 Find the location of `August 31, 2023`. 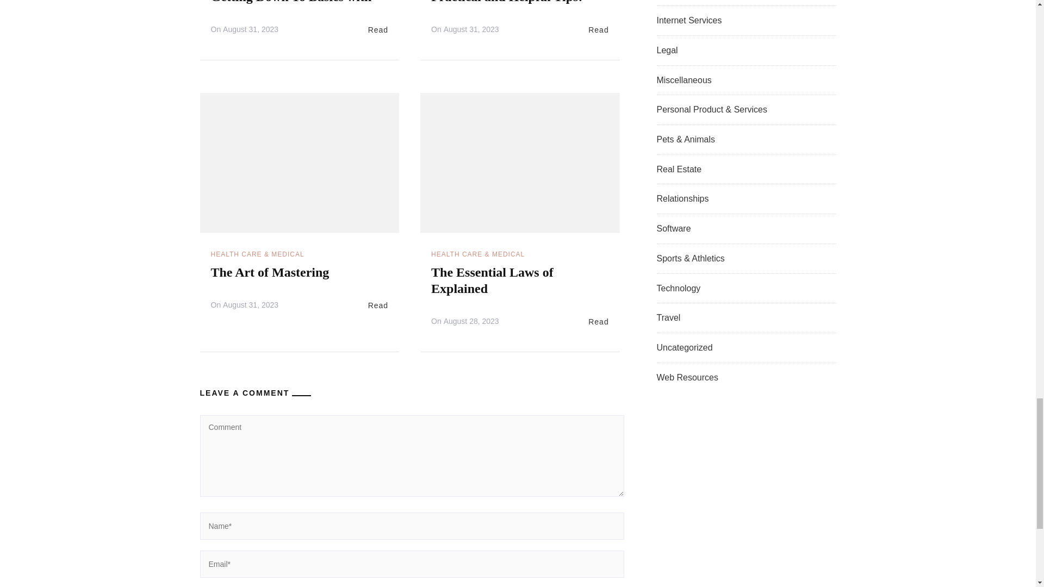

August 31, 2023 is located at coordinates (251, 305).